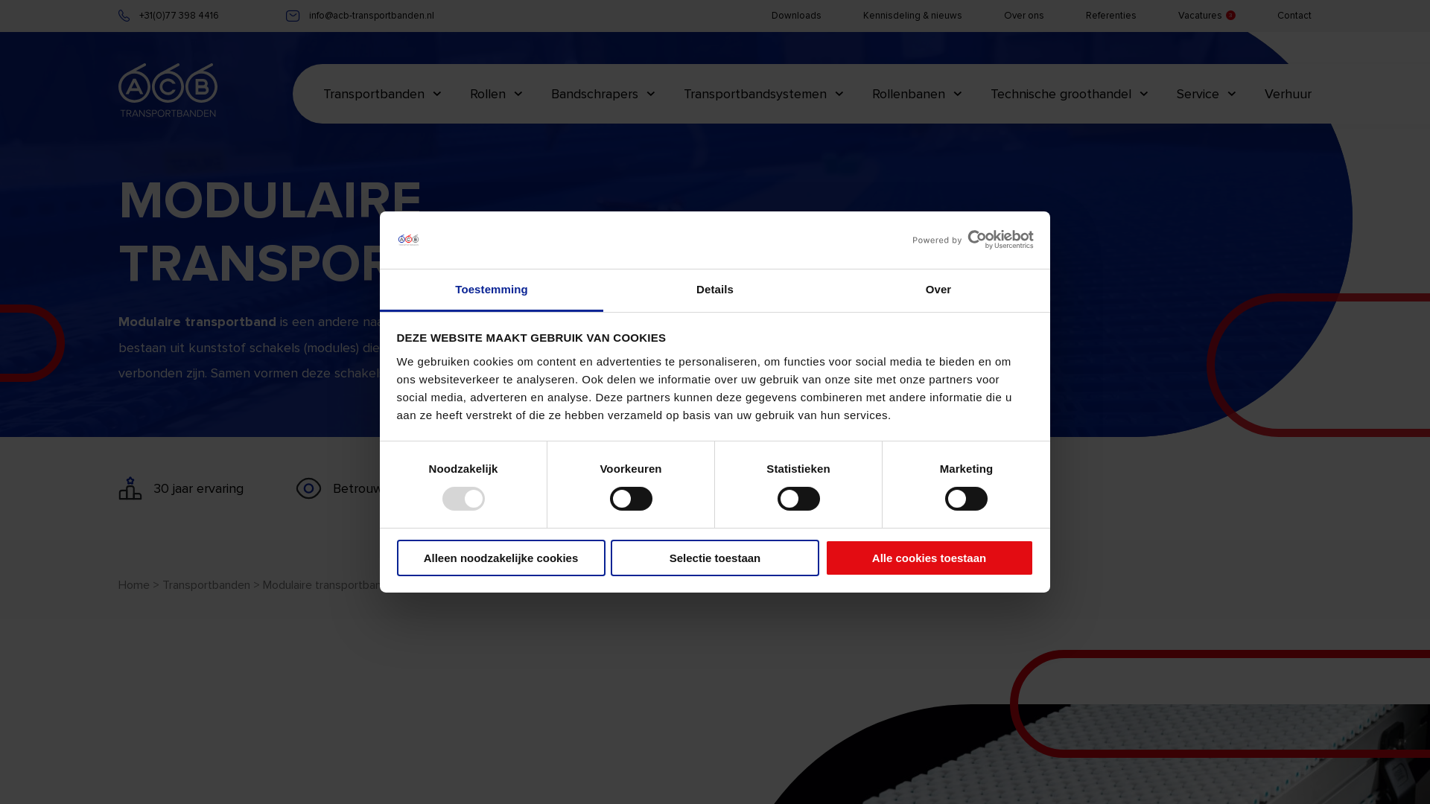  Describe the element at coordinates (492, 290) in the screenshot. I see `Toestemming` at that location.